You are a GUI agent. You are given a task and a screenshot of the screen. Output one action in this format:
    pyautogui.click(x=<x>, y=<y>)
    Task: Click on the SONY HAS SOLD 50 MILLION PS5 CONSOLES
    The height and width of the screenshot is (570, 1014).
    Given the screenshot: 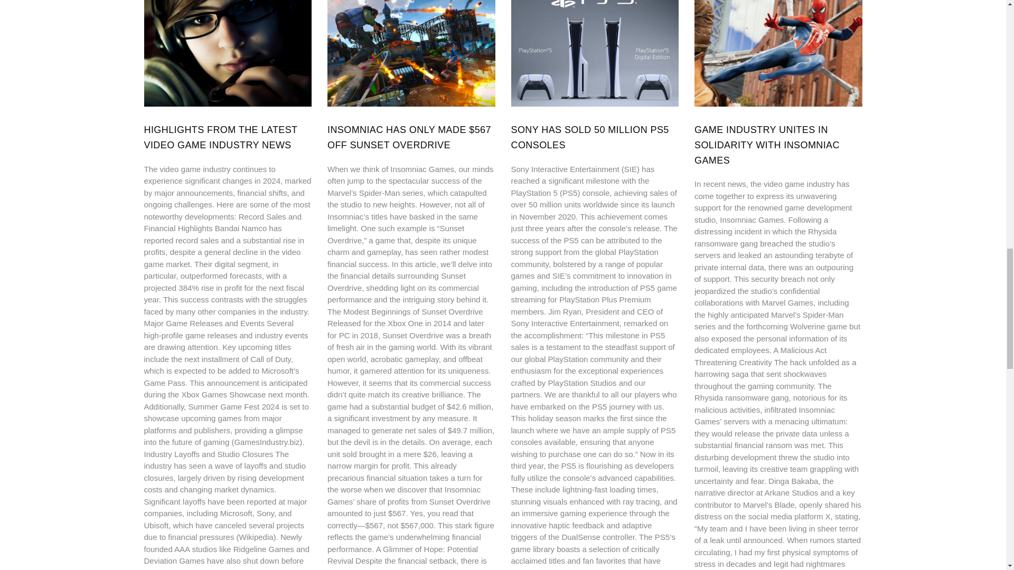 What is the action you would take?
    pyautogui.click(x=590, y=137)
    